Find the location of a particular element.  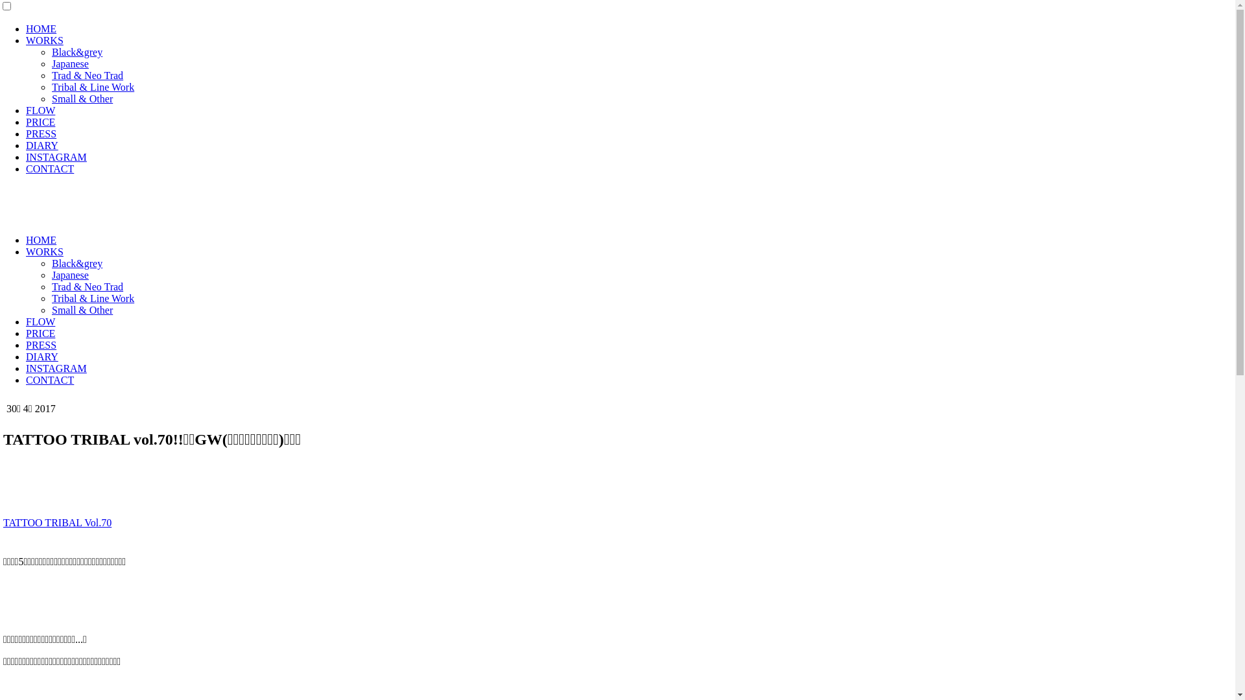

PRICE is located at coordinates (40, 122).